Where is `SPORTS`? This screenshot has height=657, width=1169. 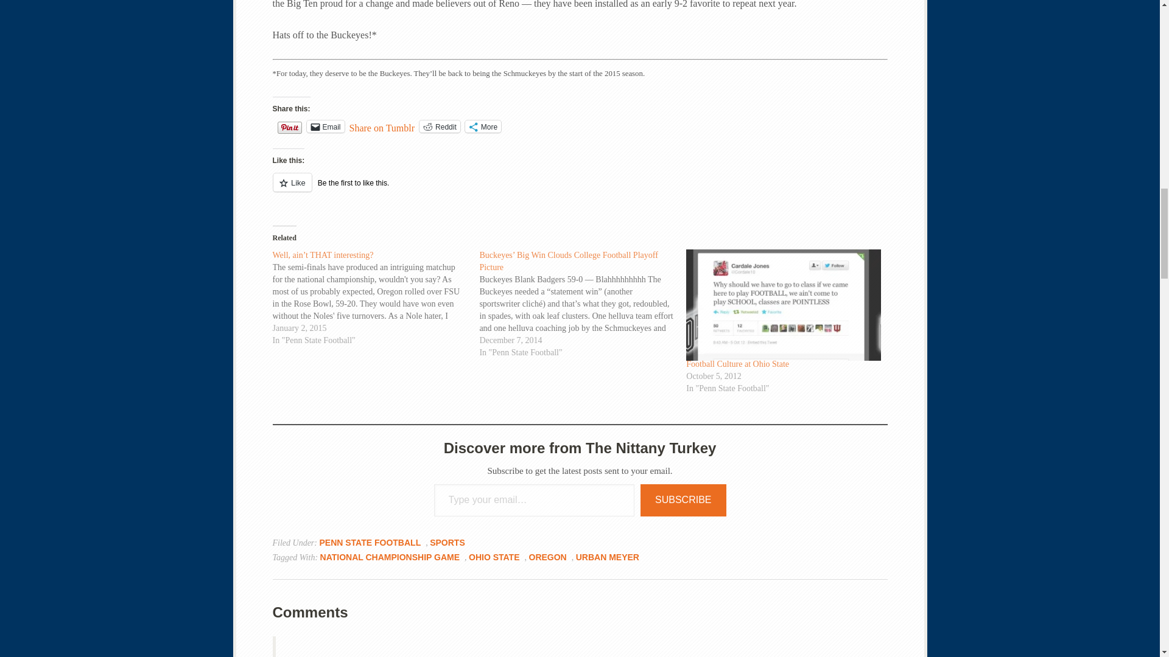
SPORTS is located at coordinates (448, 543).